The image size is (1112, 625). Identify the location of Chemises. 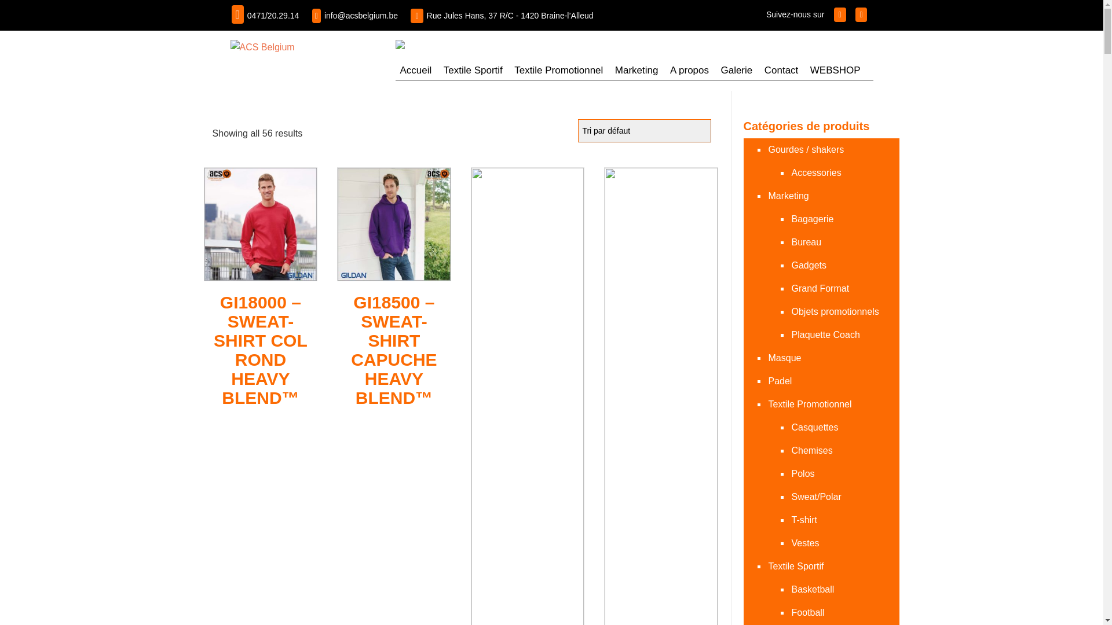
(811, 450).